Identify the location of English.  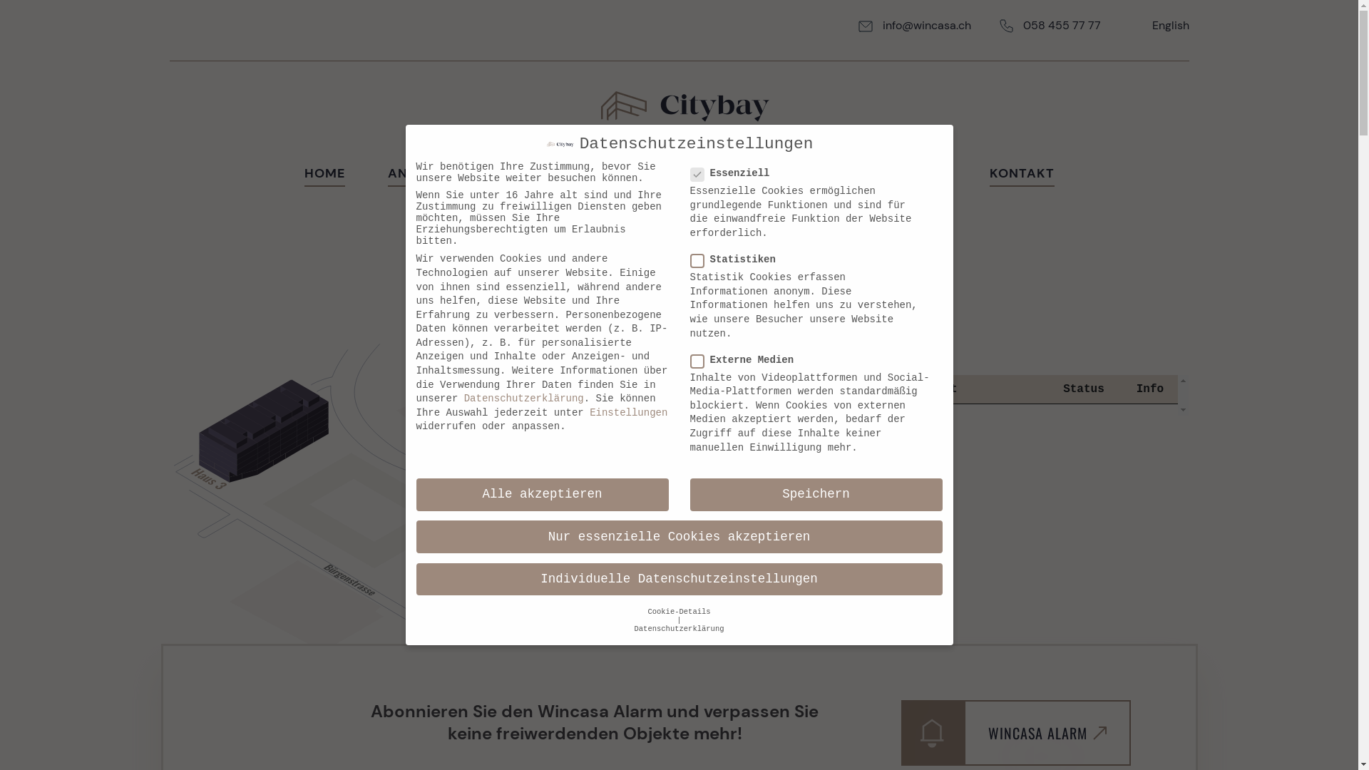
(1171, 26).